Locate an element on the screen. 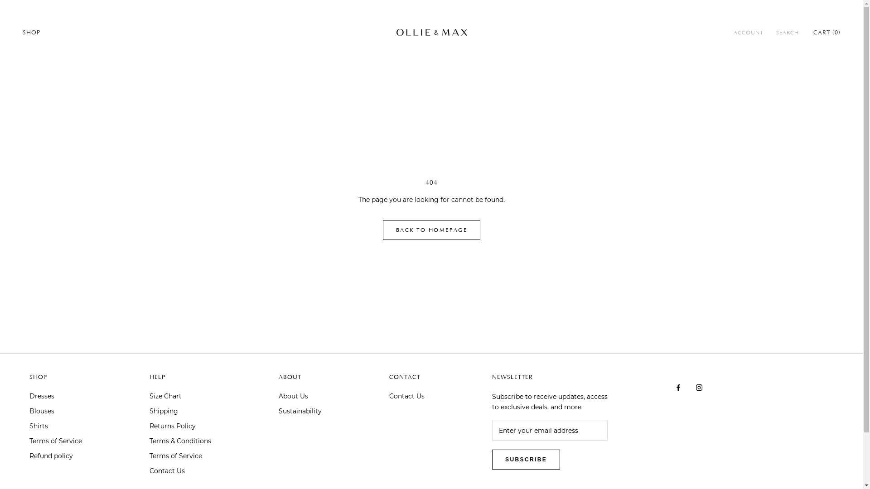 Image resolution: width=870 pixels, height=489 pixels. Dresses is located at coordinates (56, 397).